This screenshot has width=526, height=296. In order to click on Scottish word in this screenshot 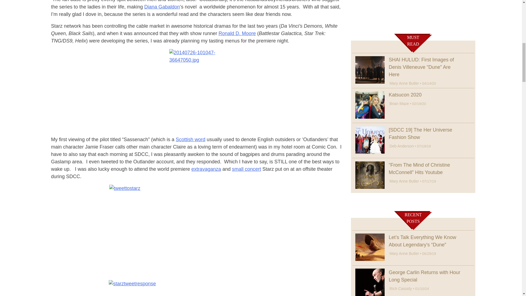, I will do `click(191, 139)`.